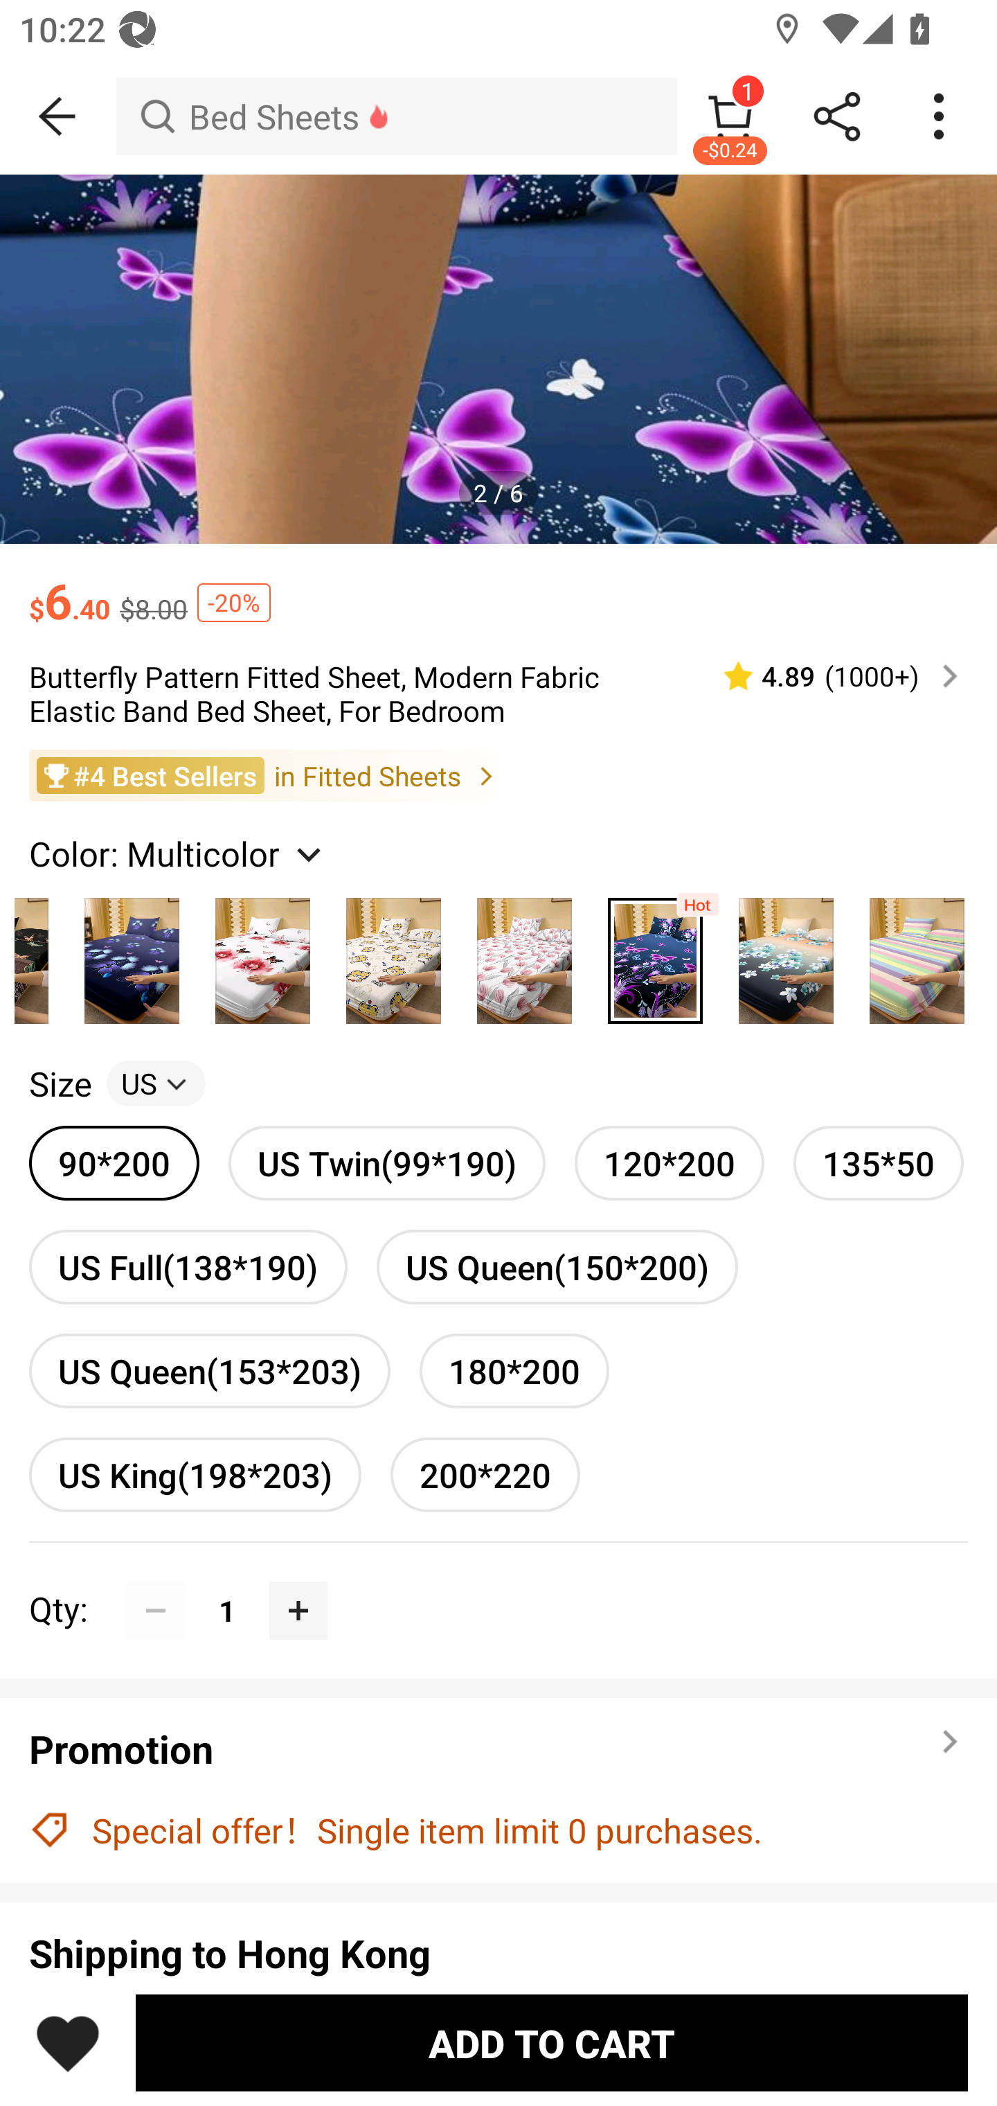  What do you see at coordinates (829, 676) in the screenshot?
I see `4.89 (1000‎+)` at bounding box center [829, 676].